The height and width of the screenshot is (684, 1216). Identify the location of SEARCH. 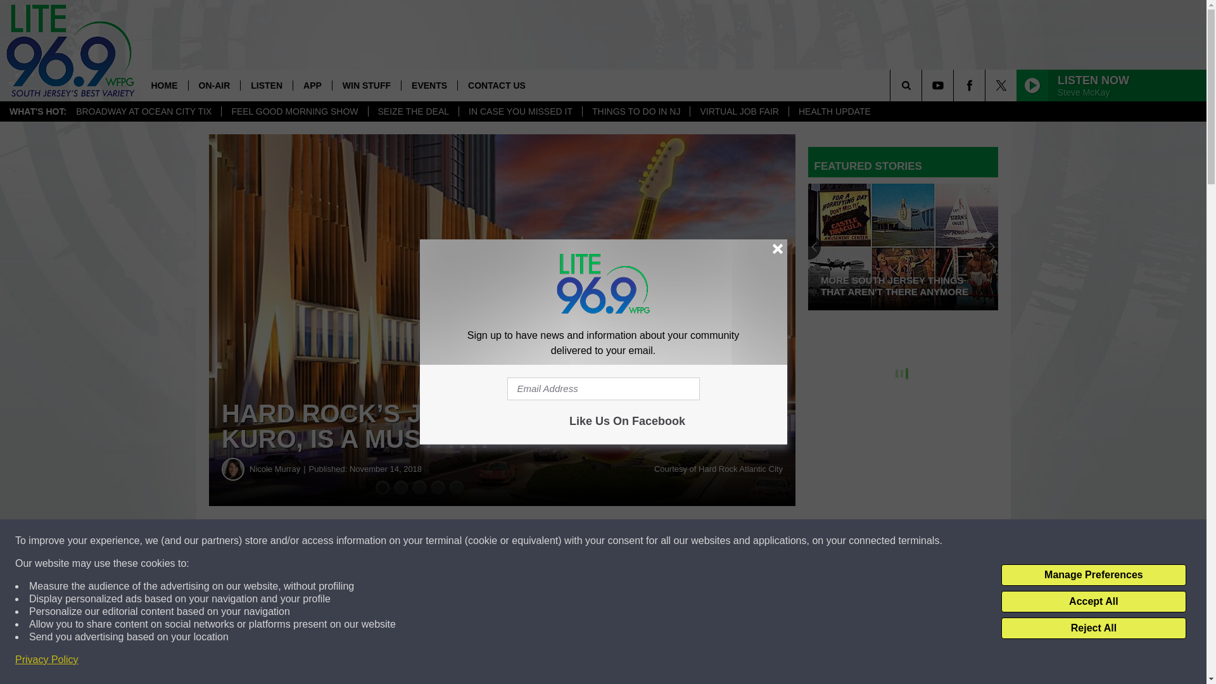
(923, 85).